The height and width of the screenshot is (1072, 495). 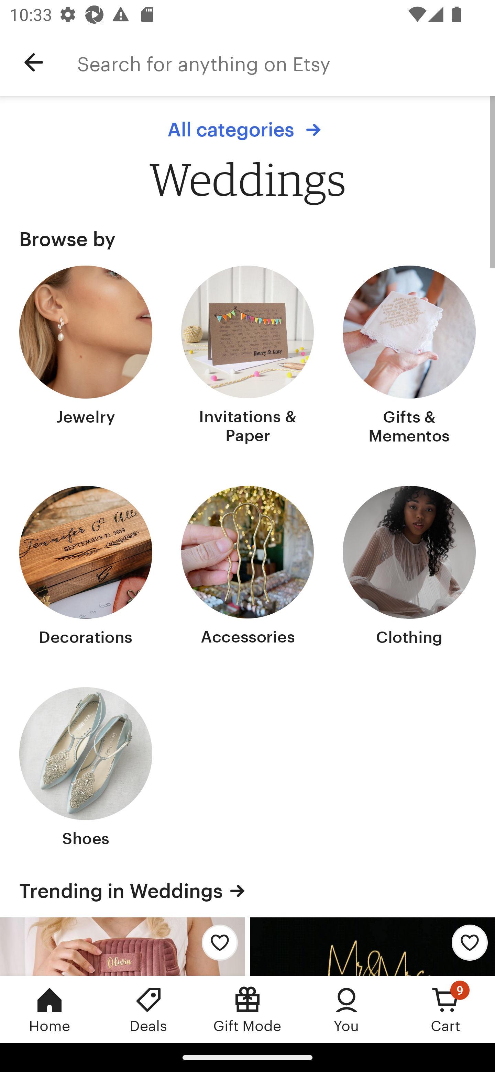 I want to click on All categories, so click(x=247, y=130).